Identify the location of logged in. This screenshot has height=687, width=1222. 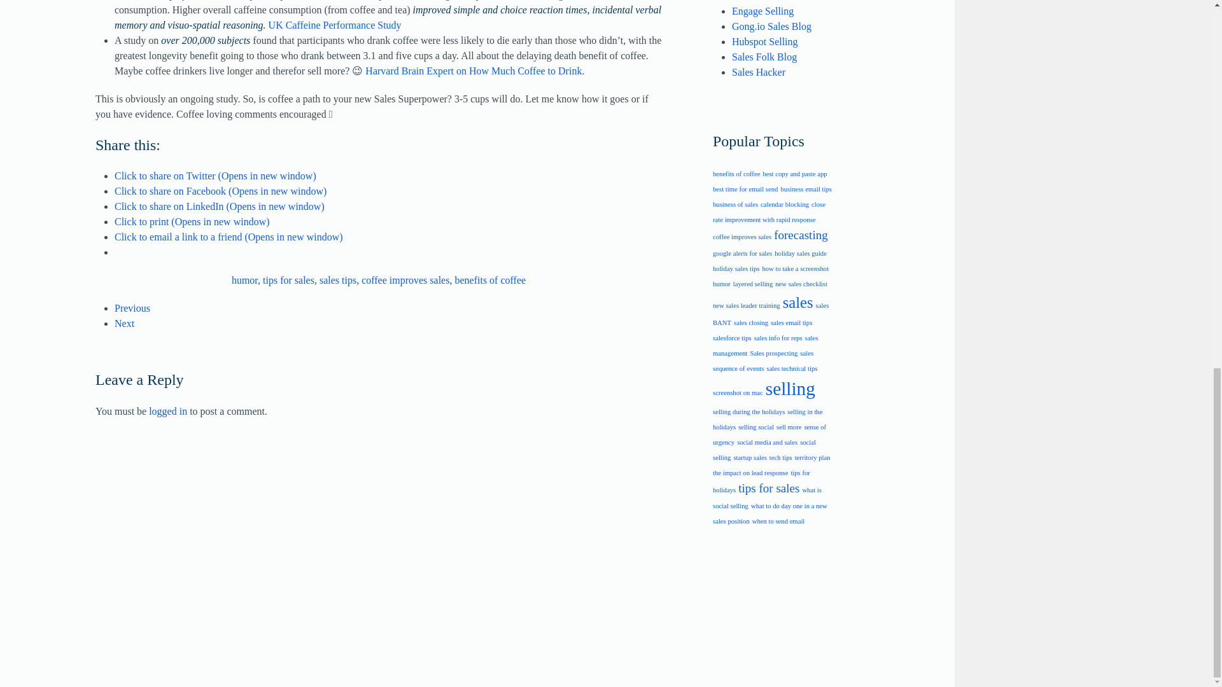
(168, 411).